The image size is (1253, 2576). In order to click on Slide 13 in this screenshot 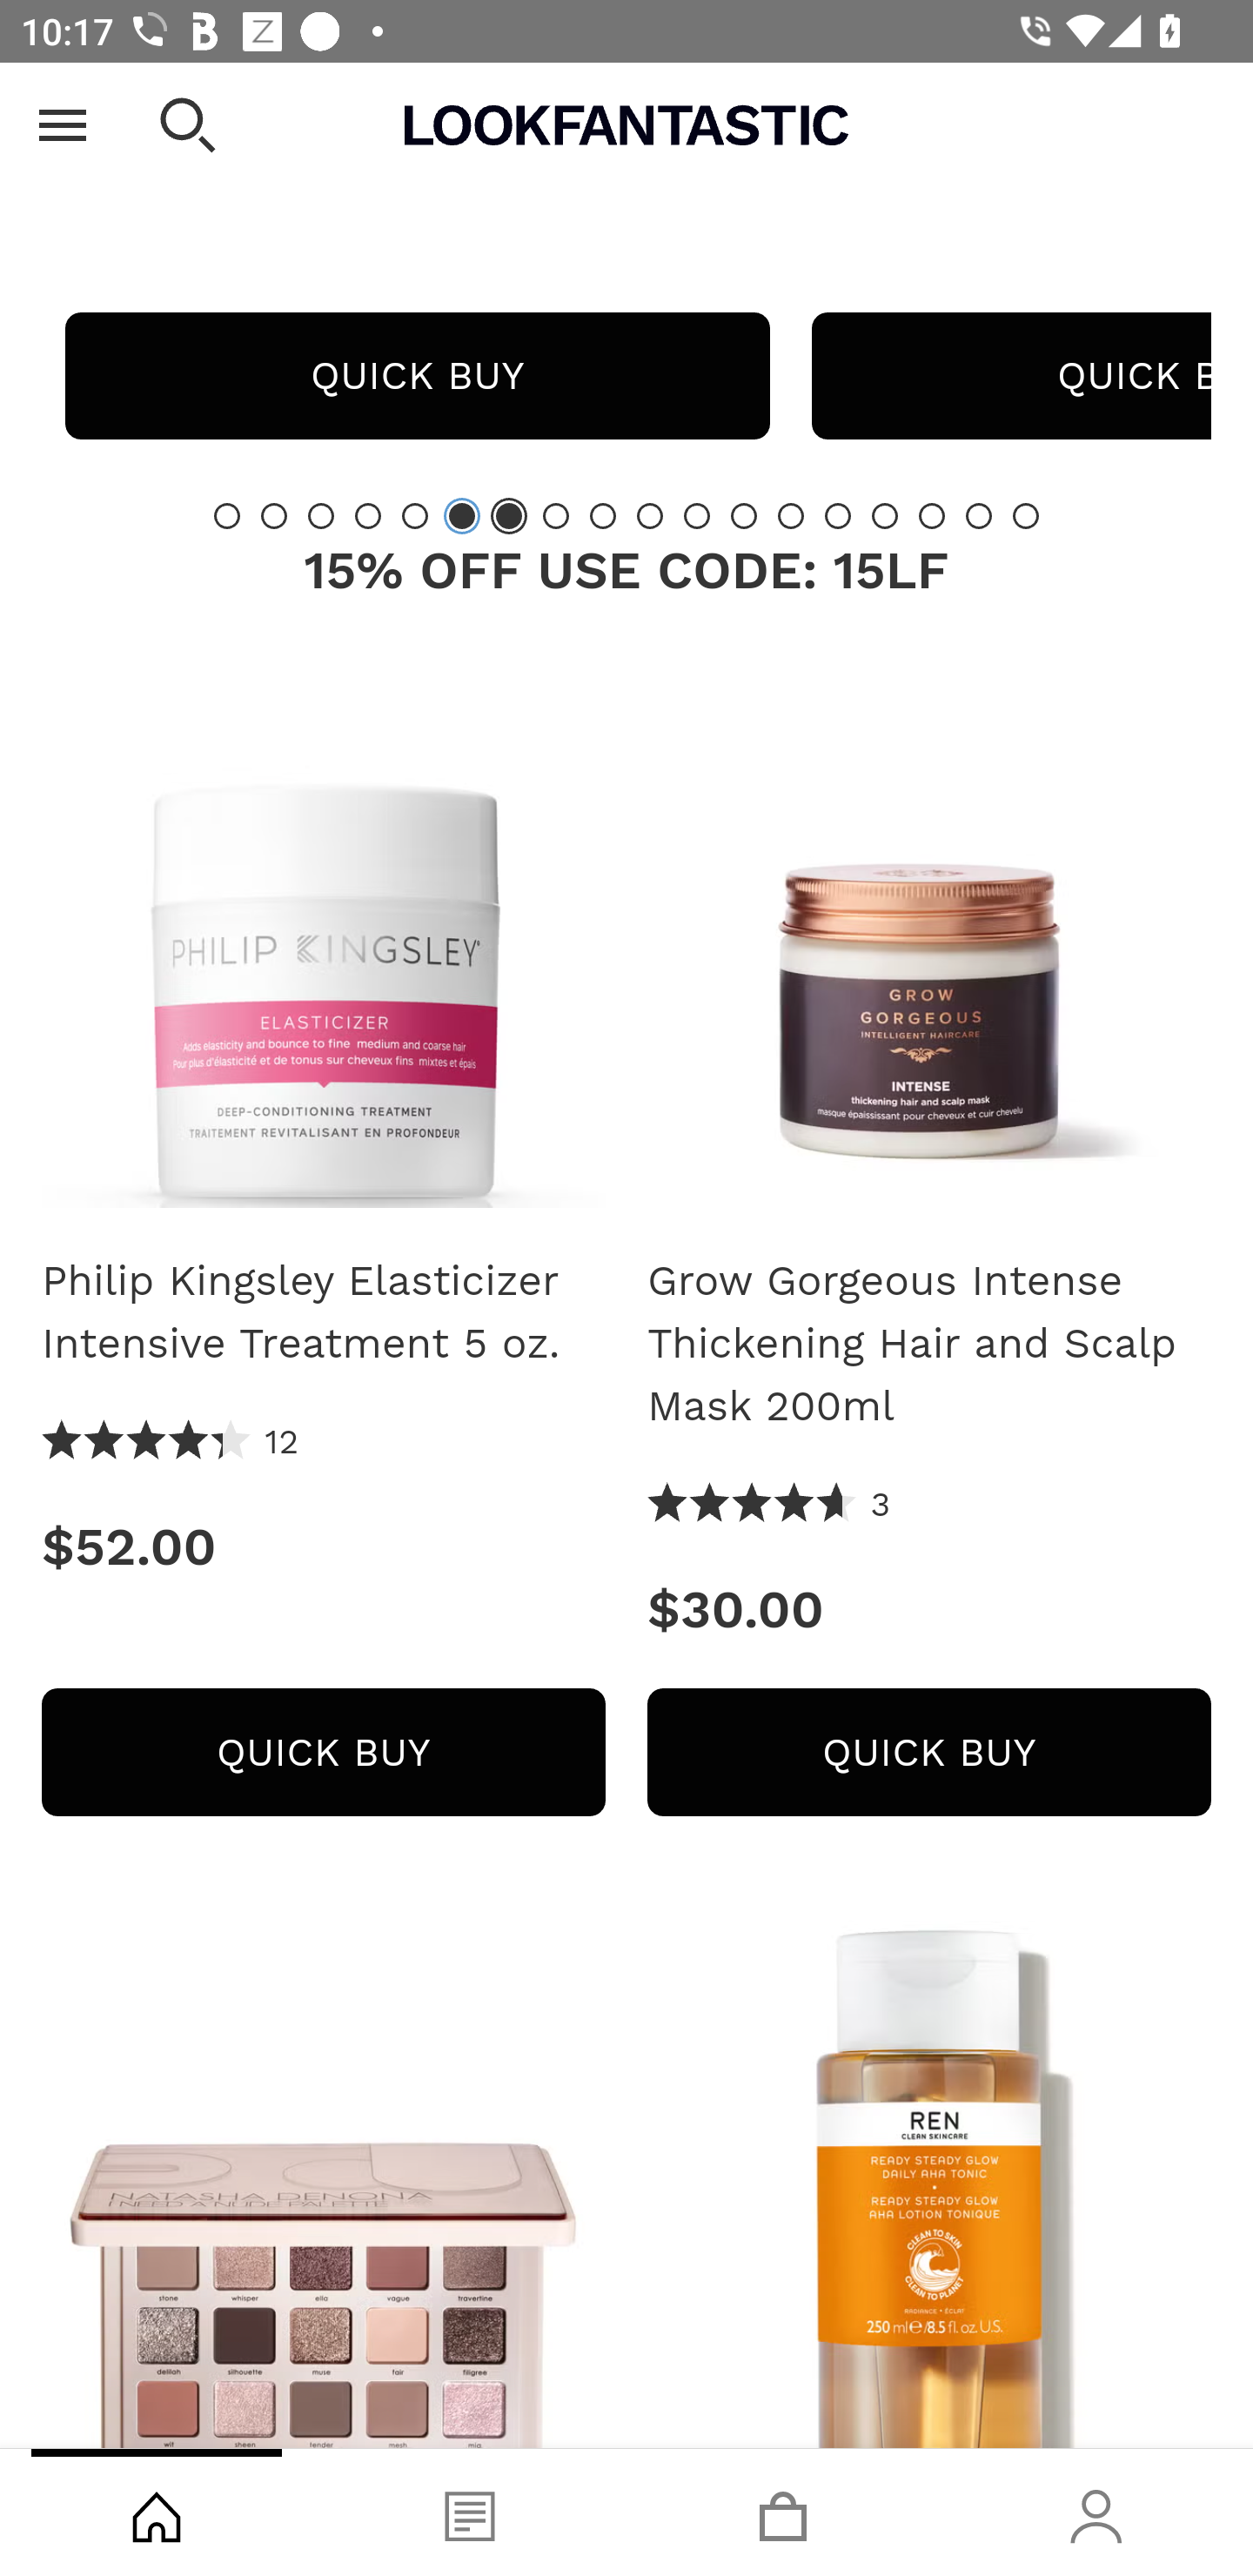, I will do `click(791, 516)`.